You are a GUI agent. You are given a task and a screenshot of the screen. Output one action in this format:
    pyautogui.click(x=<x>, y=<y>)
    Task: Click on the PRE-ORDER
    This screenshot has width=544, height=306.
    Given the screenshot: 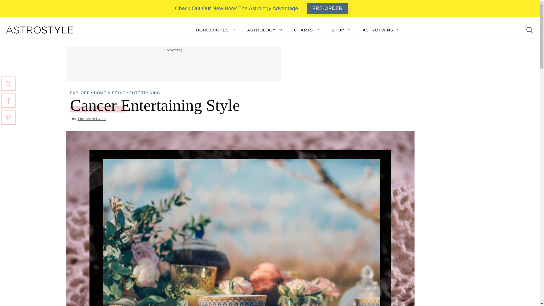 What is the action you would take?
    pyautogui.click(x=328, y=8)
    